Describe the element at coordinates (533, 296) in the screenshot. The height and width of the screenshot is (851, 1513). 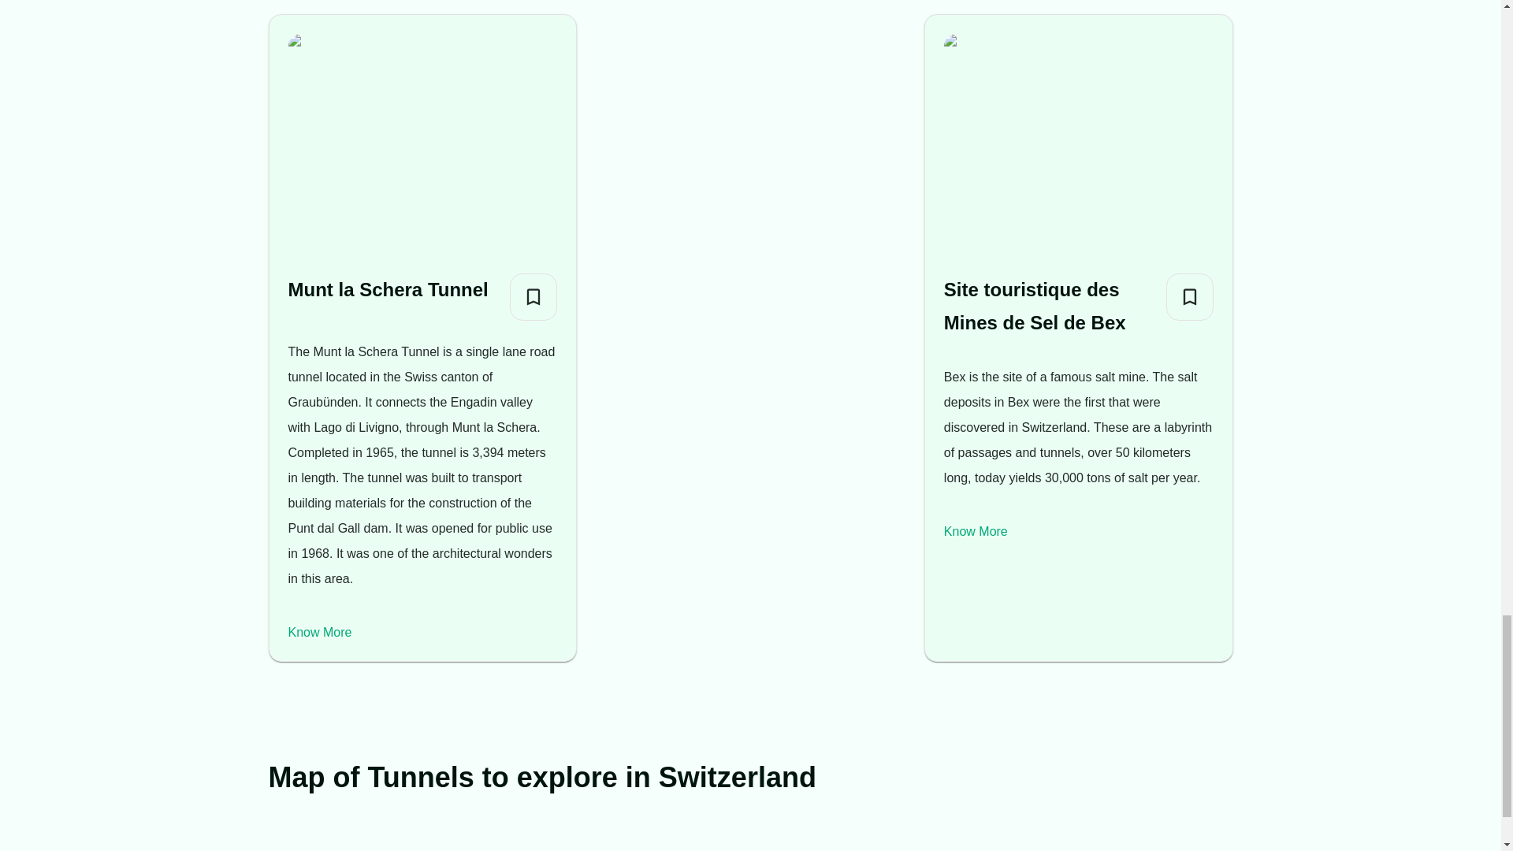
I see `Add to Bucket List` at that location.